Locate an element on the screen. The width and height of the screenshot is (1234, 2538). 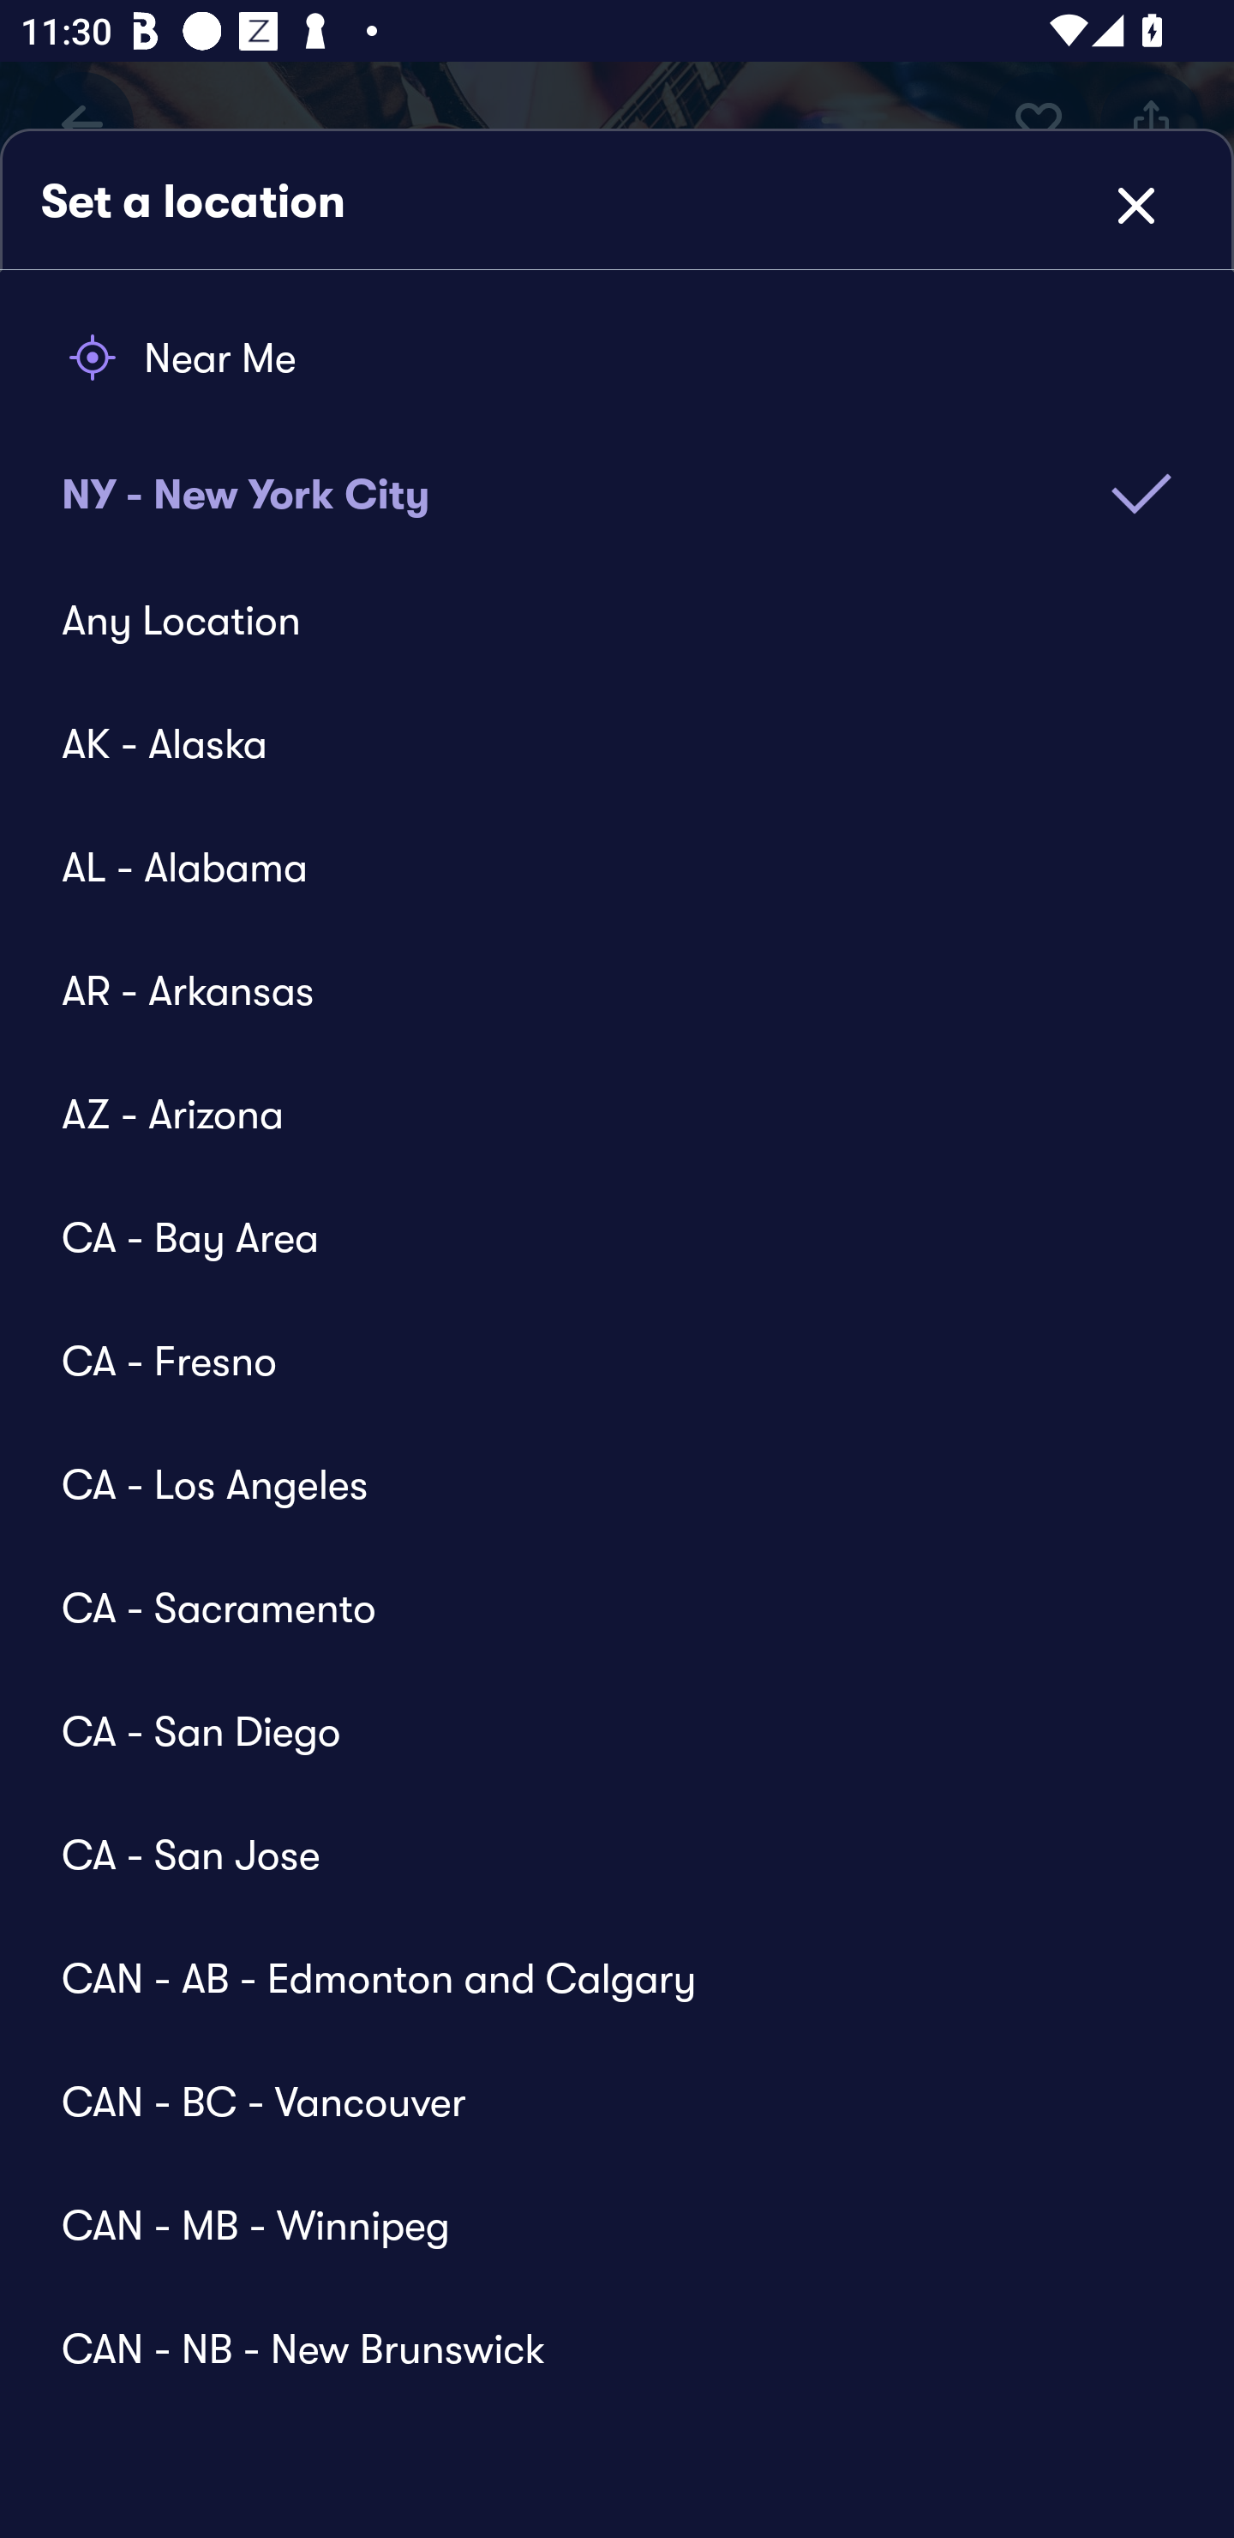
CA - San Jose is located at coordinates (596, 1854).